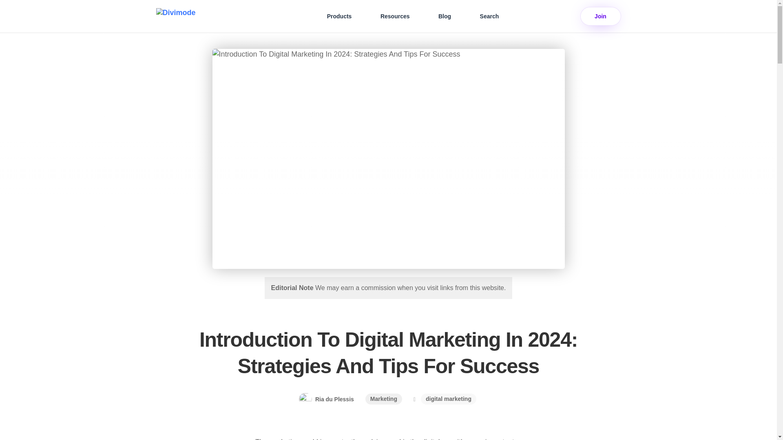  Describe the element at coordinates (326, 399) in the screenshot. I see `Ria du Plessis` at that location.